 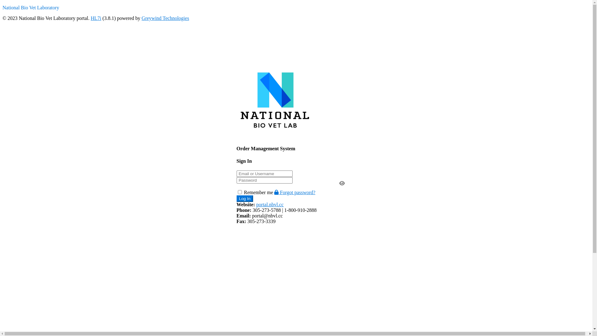 I want to click on portal.nbvl.cc, so click(x=270, y=205).